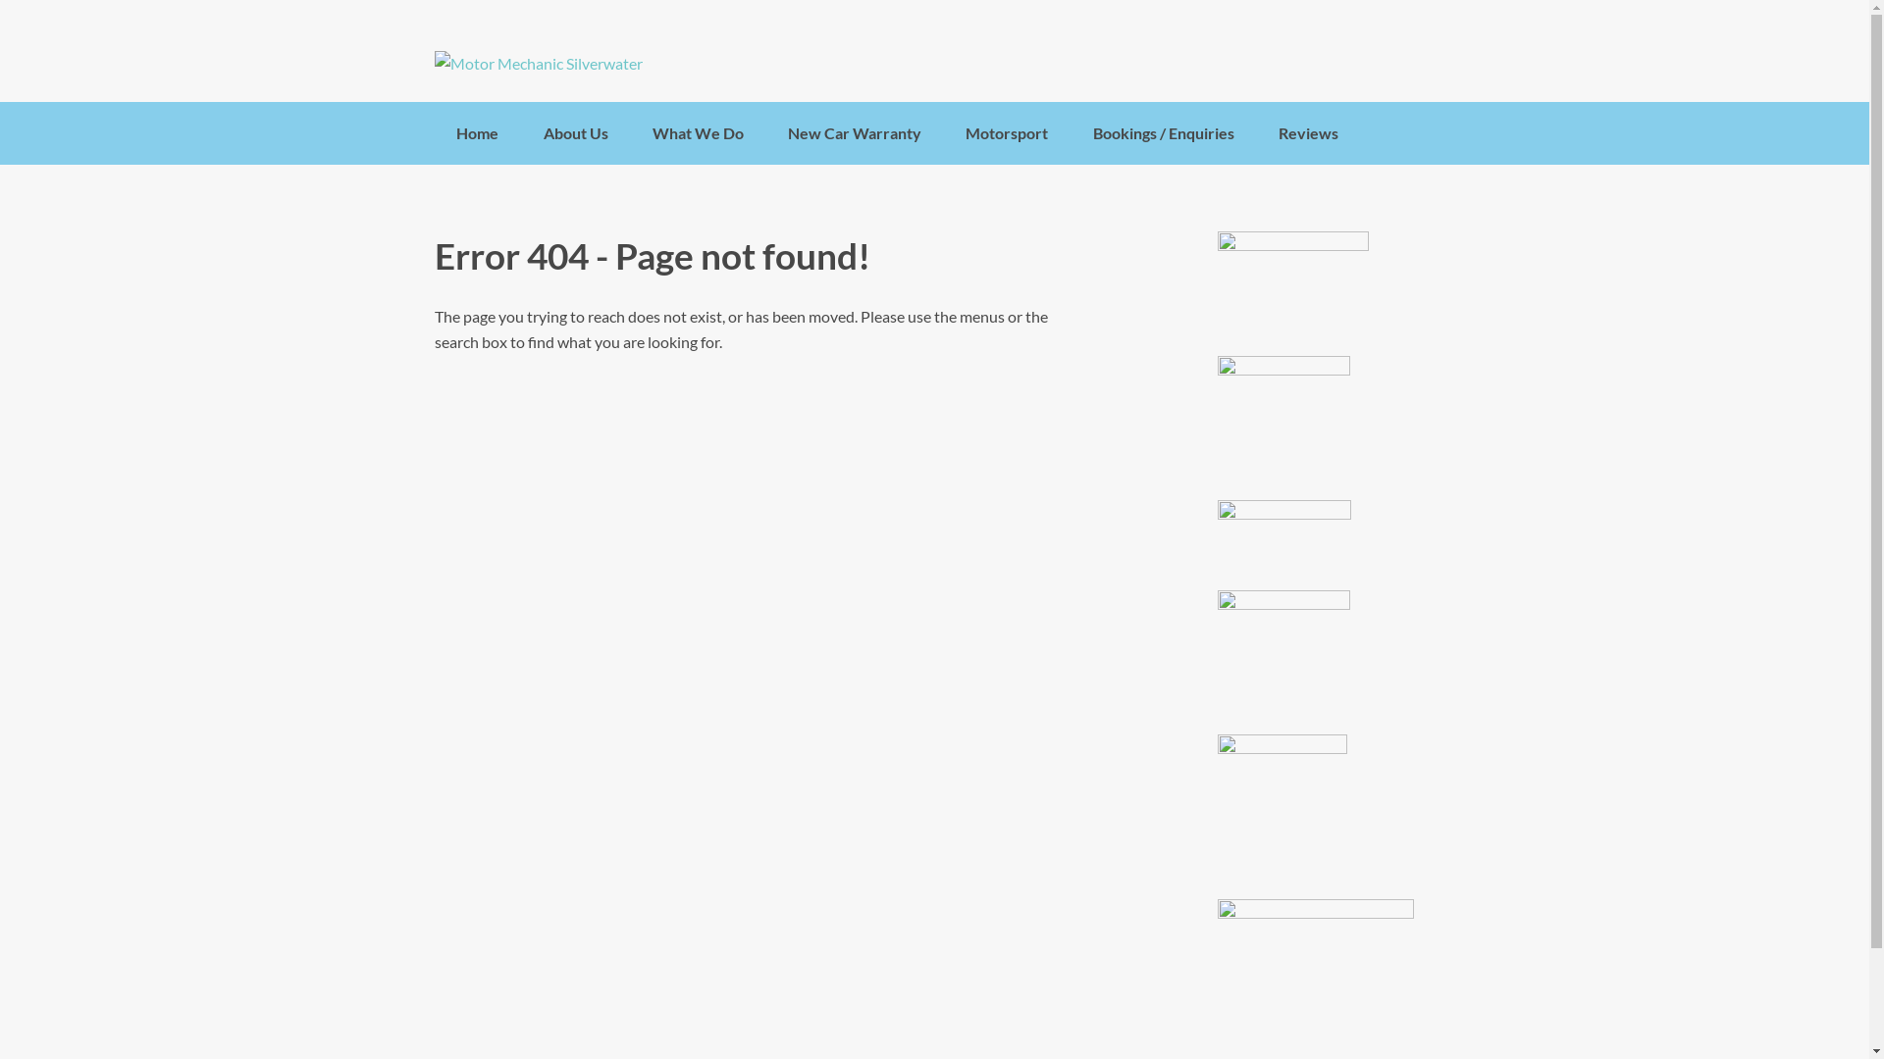  What do you see at coordinates (1007, 133) in the screenshot?
I see `Motorsport` at bounding box center [1007, 133].